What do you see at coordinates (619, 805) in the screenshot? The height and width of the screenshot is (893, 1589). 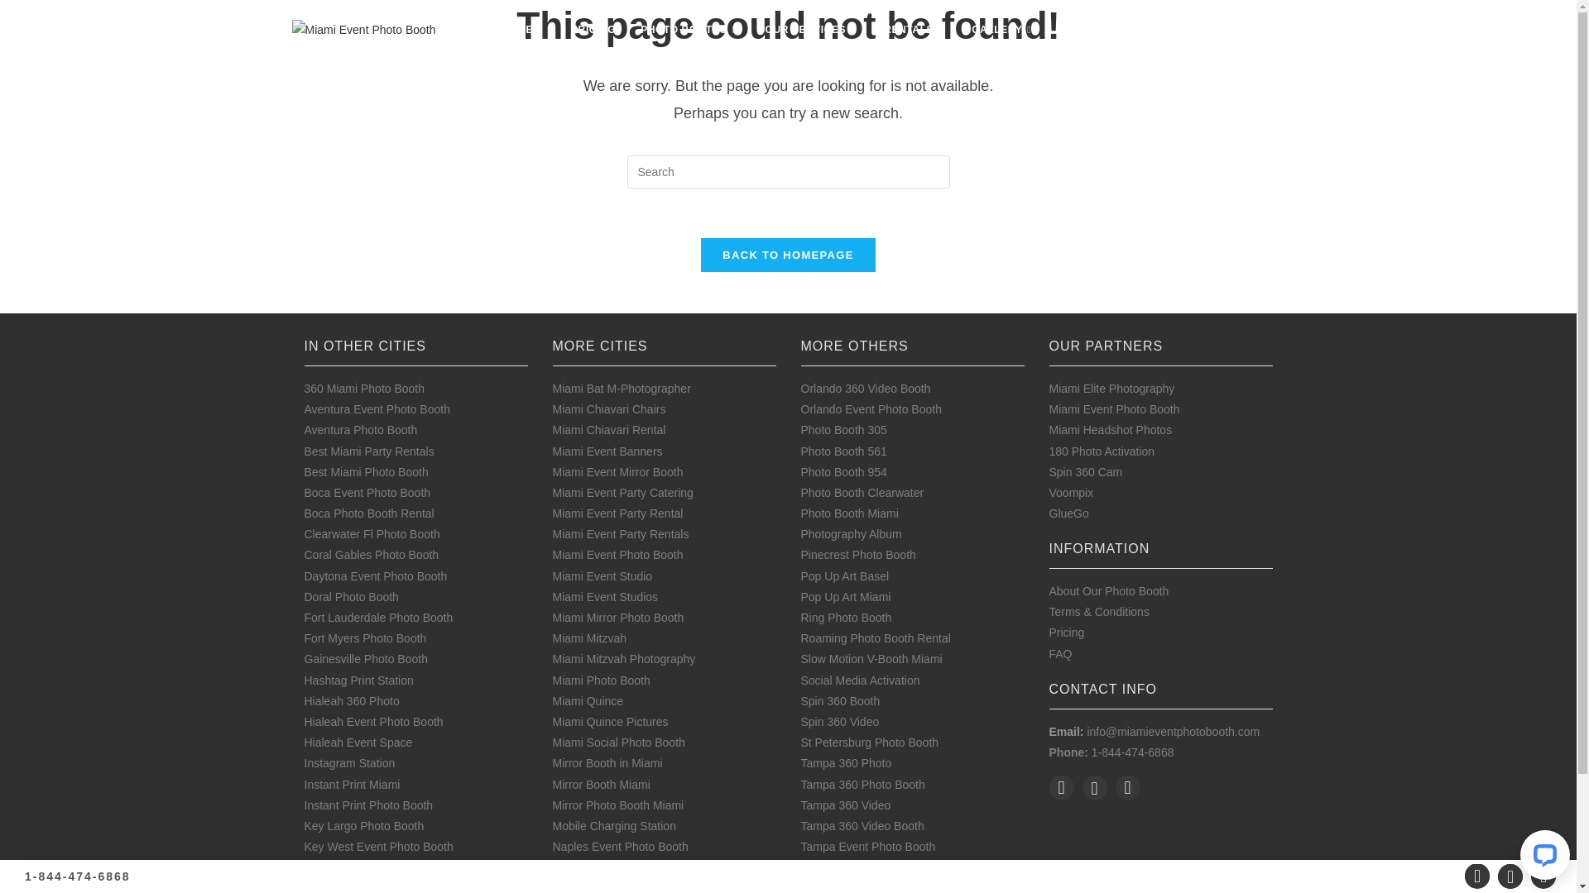 I see `Mirror Photo Booth Miami` at bounding box center [619, 805].